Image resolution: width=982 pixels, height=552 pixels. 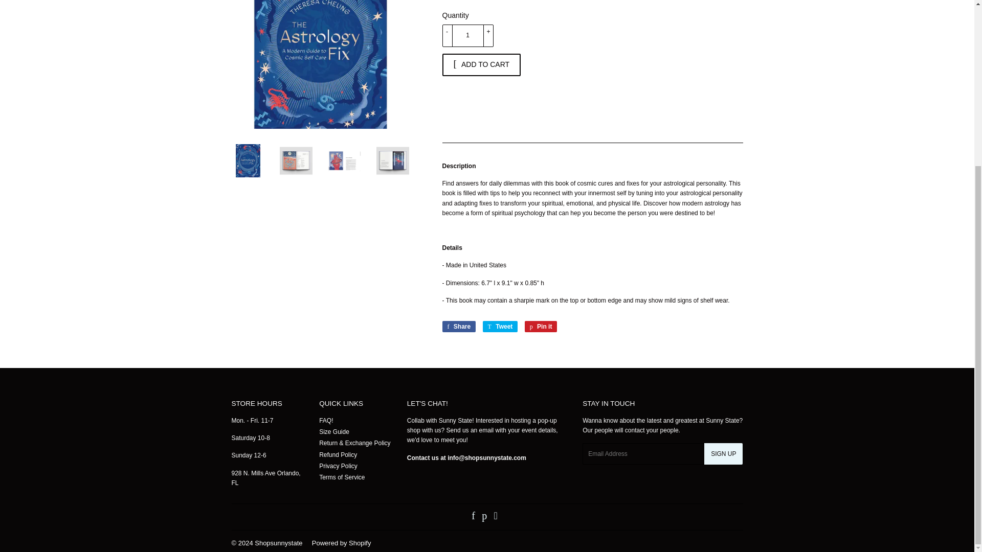 What do you see at coordinates (500, 326) in the screenshot?
I see `Tweet on Twitter` at bounding box center [500, 326].